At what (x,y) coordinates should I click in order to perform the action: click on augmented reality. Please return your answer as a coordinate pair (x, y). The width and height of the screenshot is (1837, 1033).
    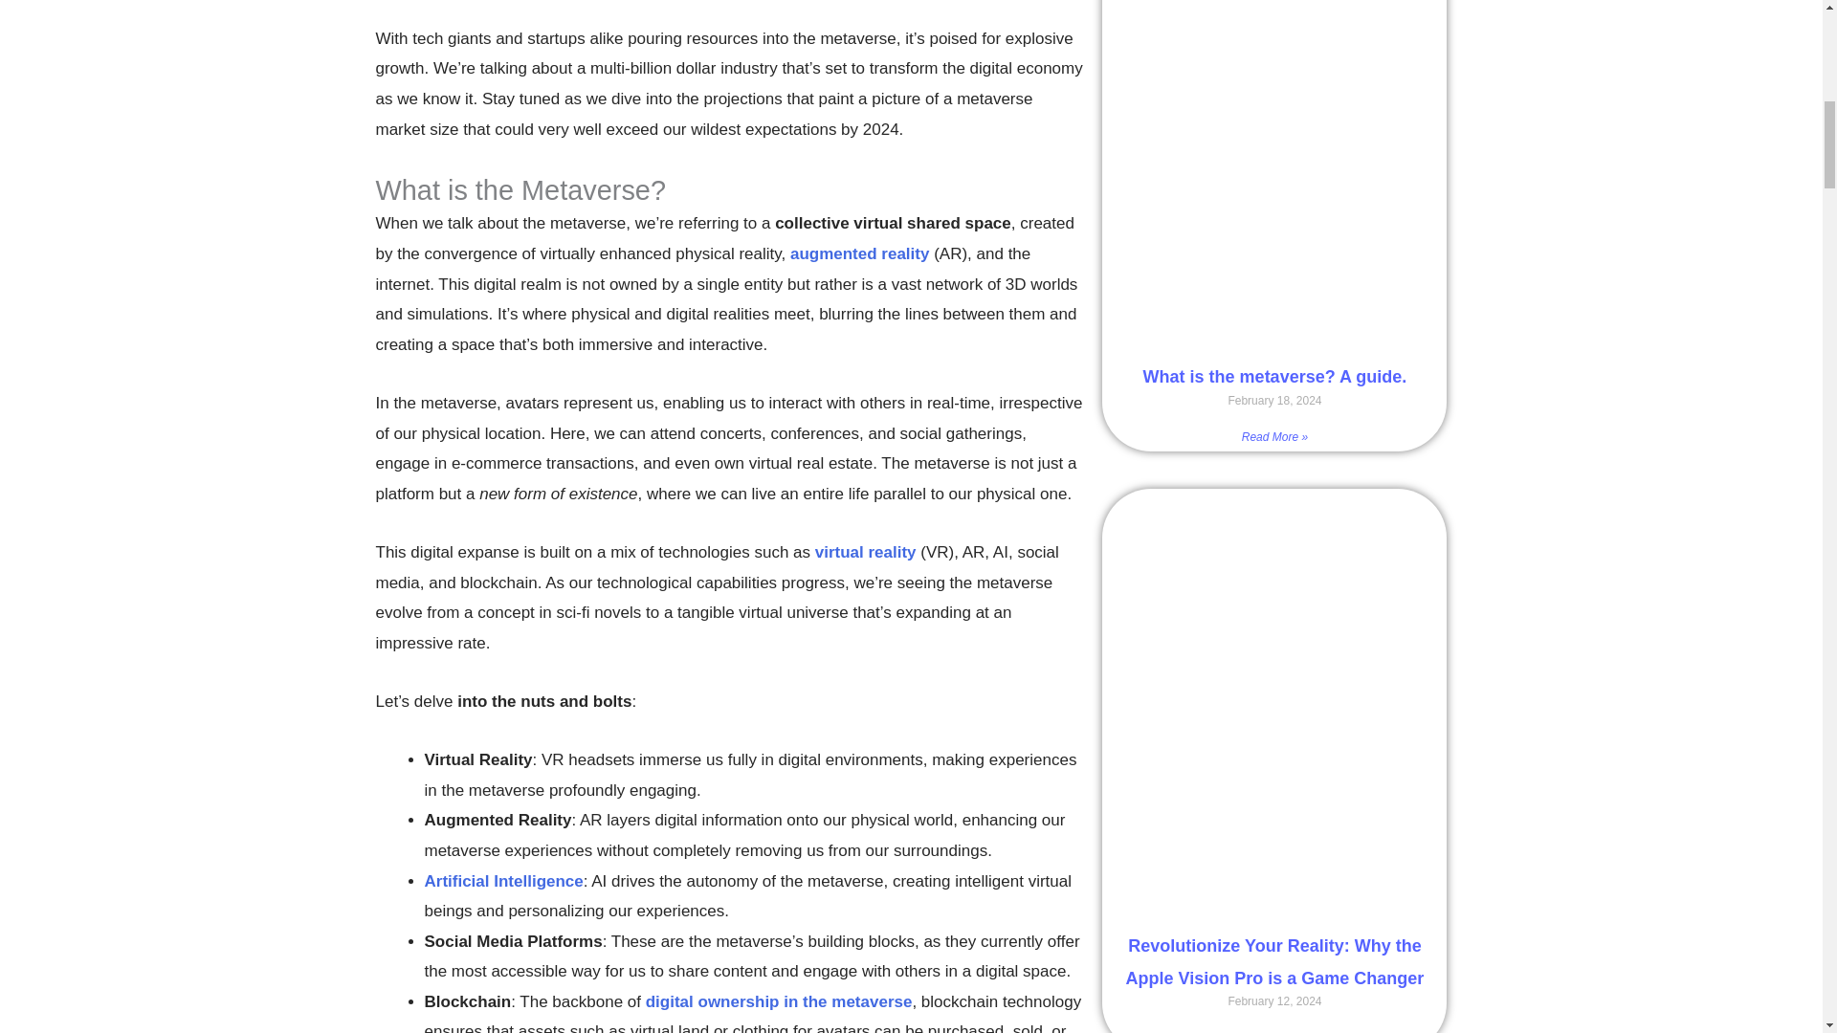
    Looking at the image, I should click on (859, 253).